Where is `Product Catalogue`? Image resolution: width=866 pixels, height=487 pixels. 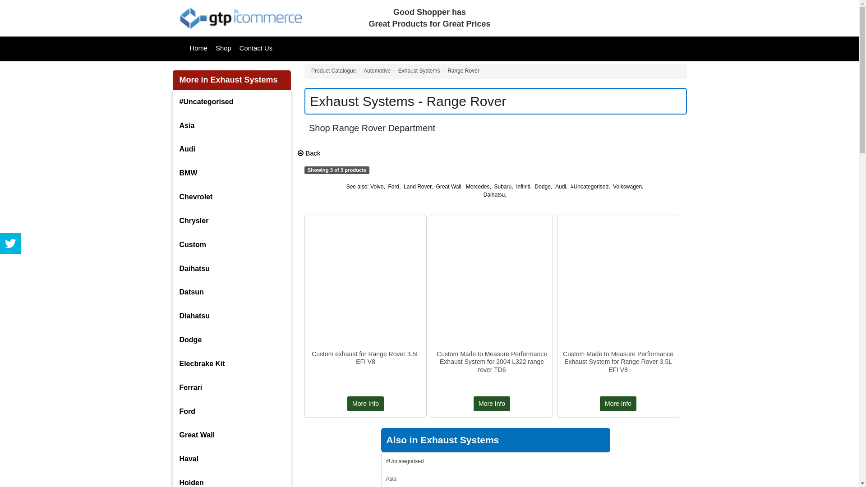 Product Catalogue is located at coordinates (334, 71).